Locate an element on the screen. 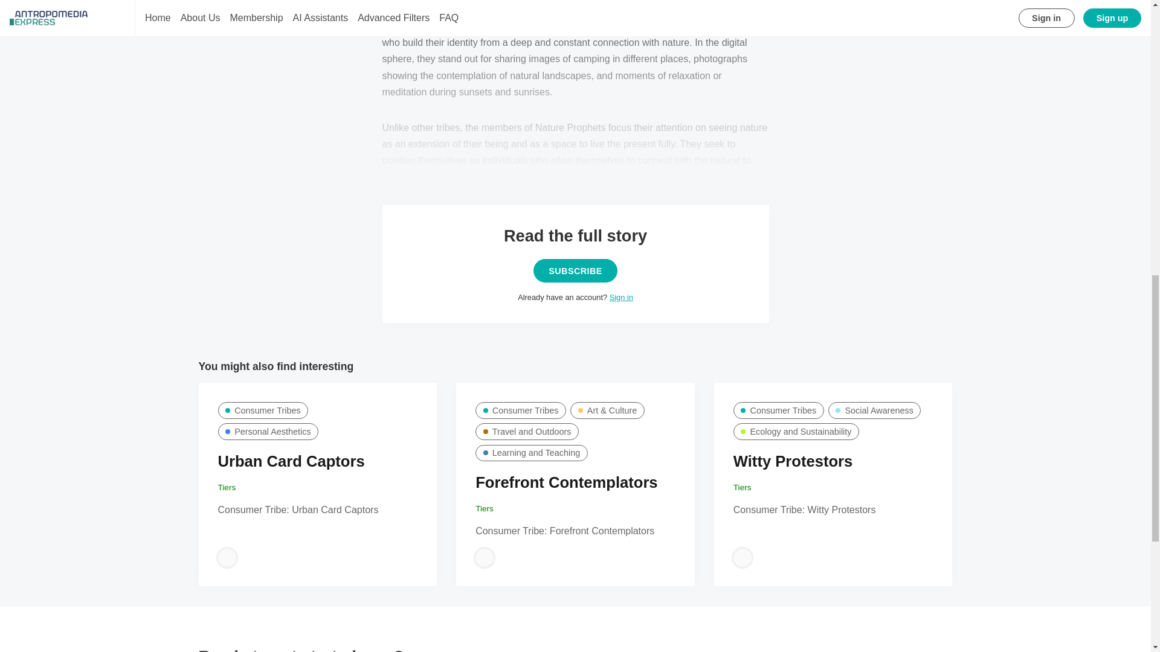 The height and width of the screenshot is (652, 1160). SUBSCRIBE is located at coordinates (575, 270).